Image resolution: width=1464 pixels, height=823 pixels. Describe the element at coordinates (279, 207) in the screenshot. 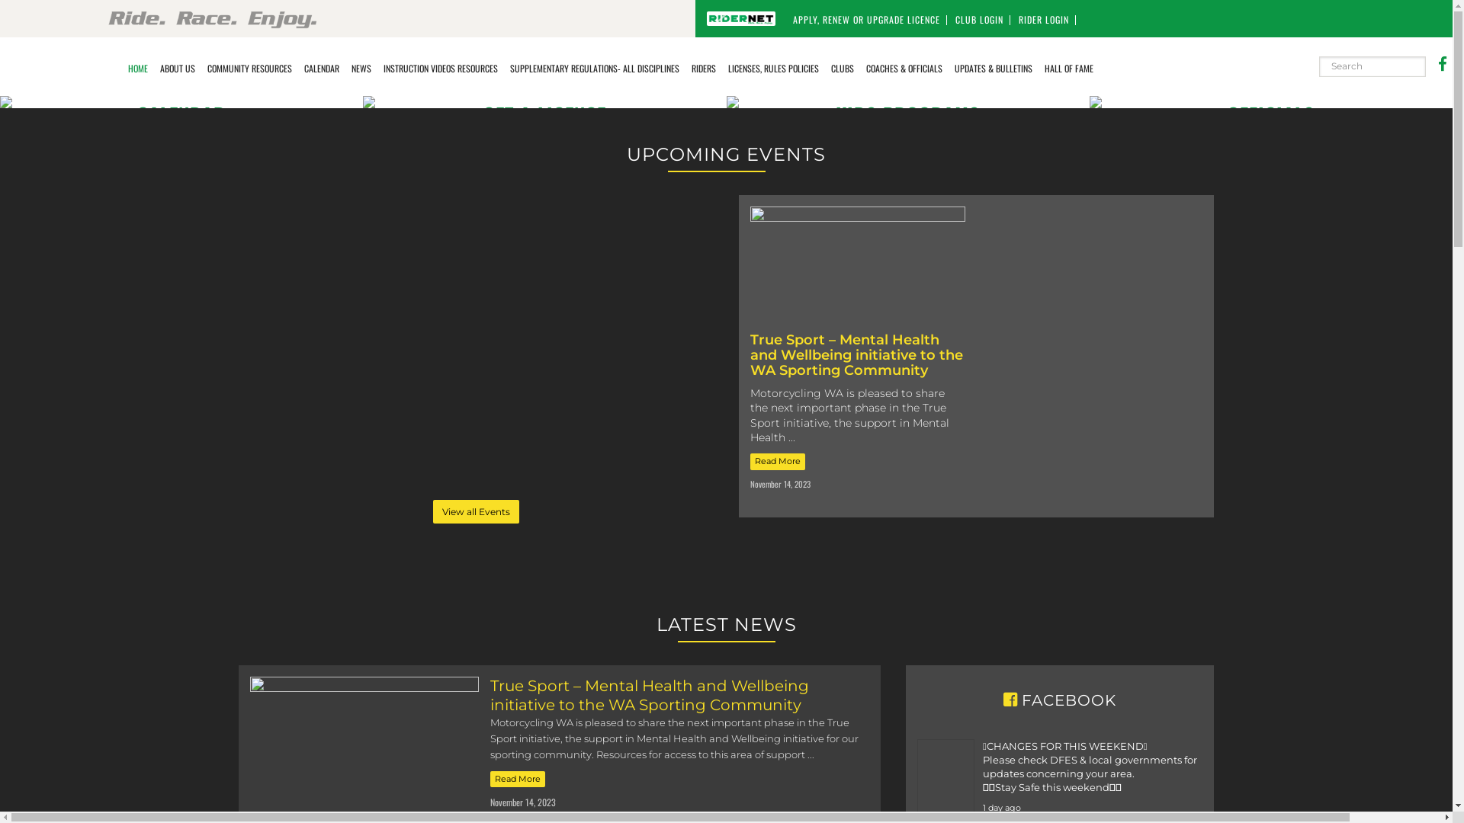

I see `Focus Button` at that location.